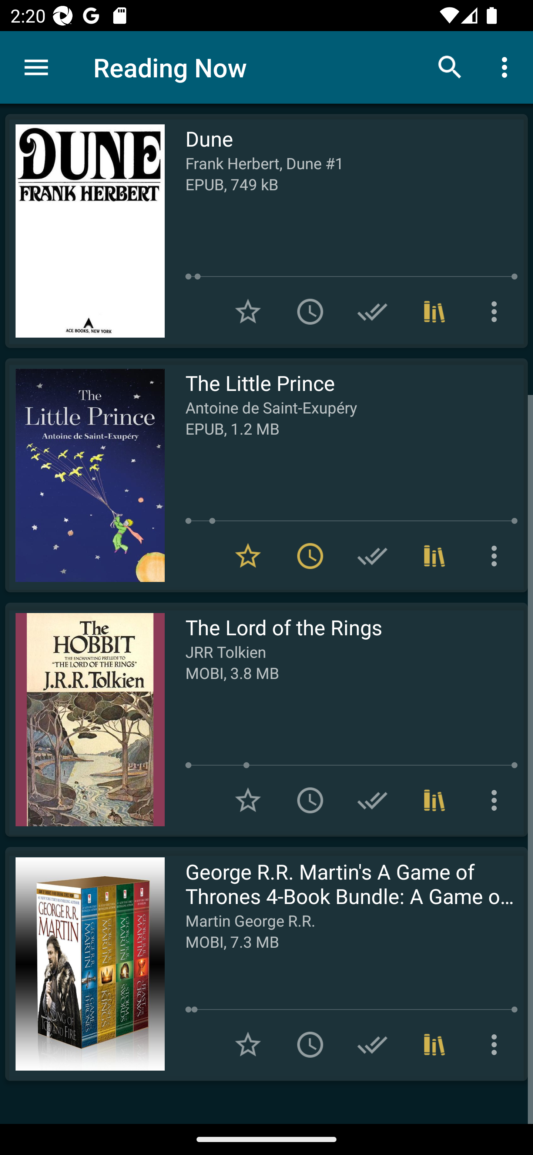  What do you see at coordinates (248, 312) in the screenshot?
I see `Add to Favorites` at bounding box center [248, 312].